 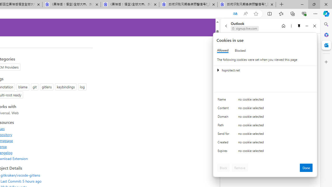 What do you see at coordinates (265, 152) in the screenshot?
I see `Class: c0153 c0157` at bounding box center [265, 152].